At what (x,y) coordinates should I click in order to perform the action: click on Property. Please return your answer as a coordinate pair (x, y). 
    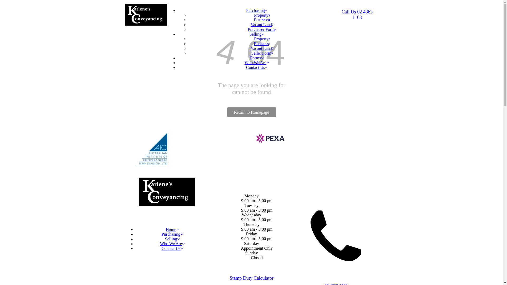
    Looking at the image, I should click on (262, 39).